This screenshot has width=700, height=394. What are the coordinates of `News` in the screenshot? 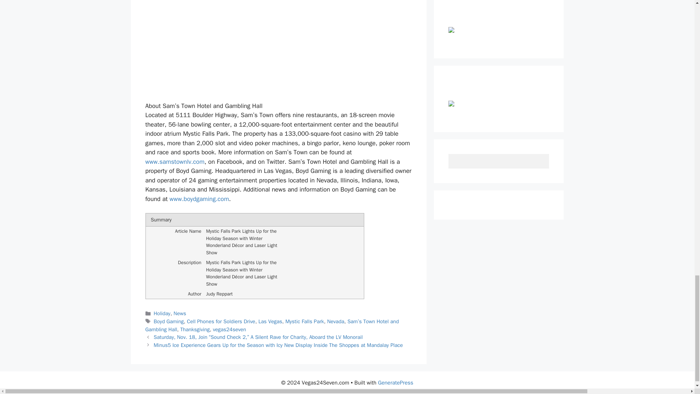 It's located at (180, 313).